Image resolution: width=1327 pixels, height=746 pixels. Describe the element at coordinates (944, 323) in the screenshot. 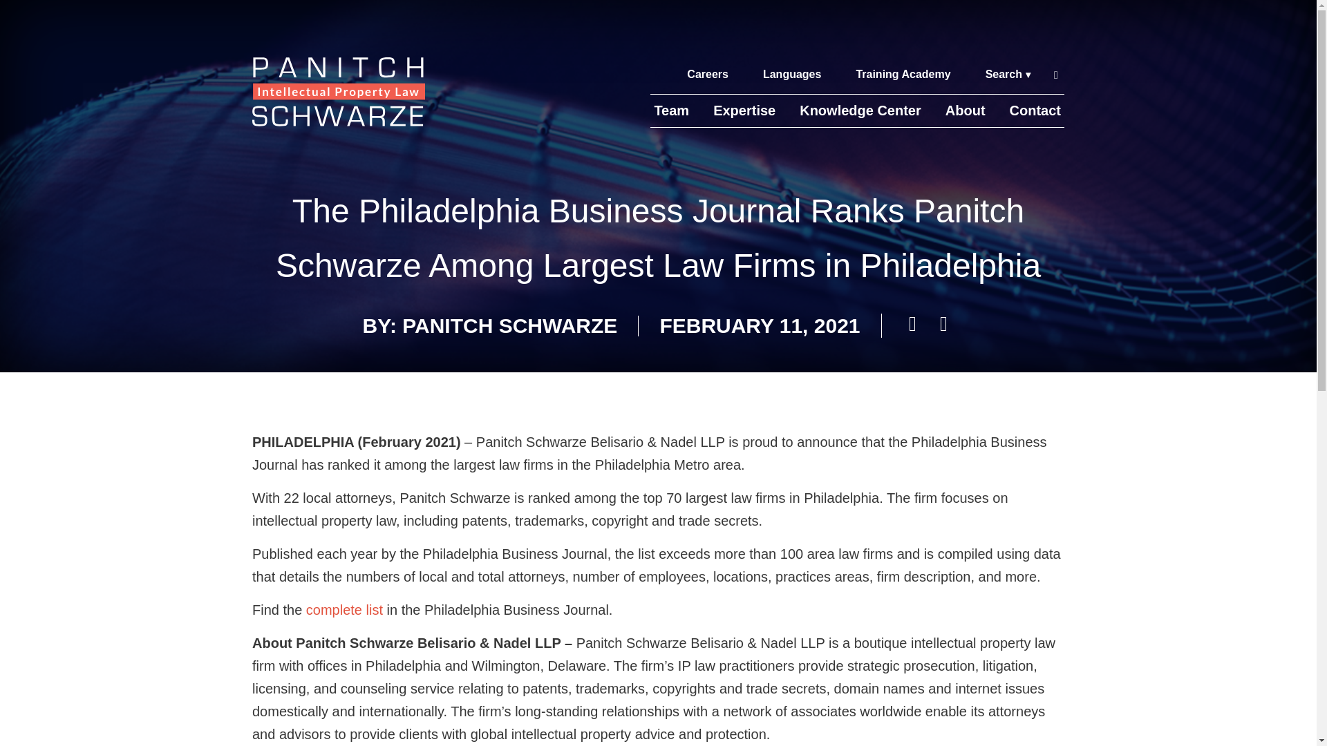

I see `SHARE` at that location.